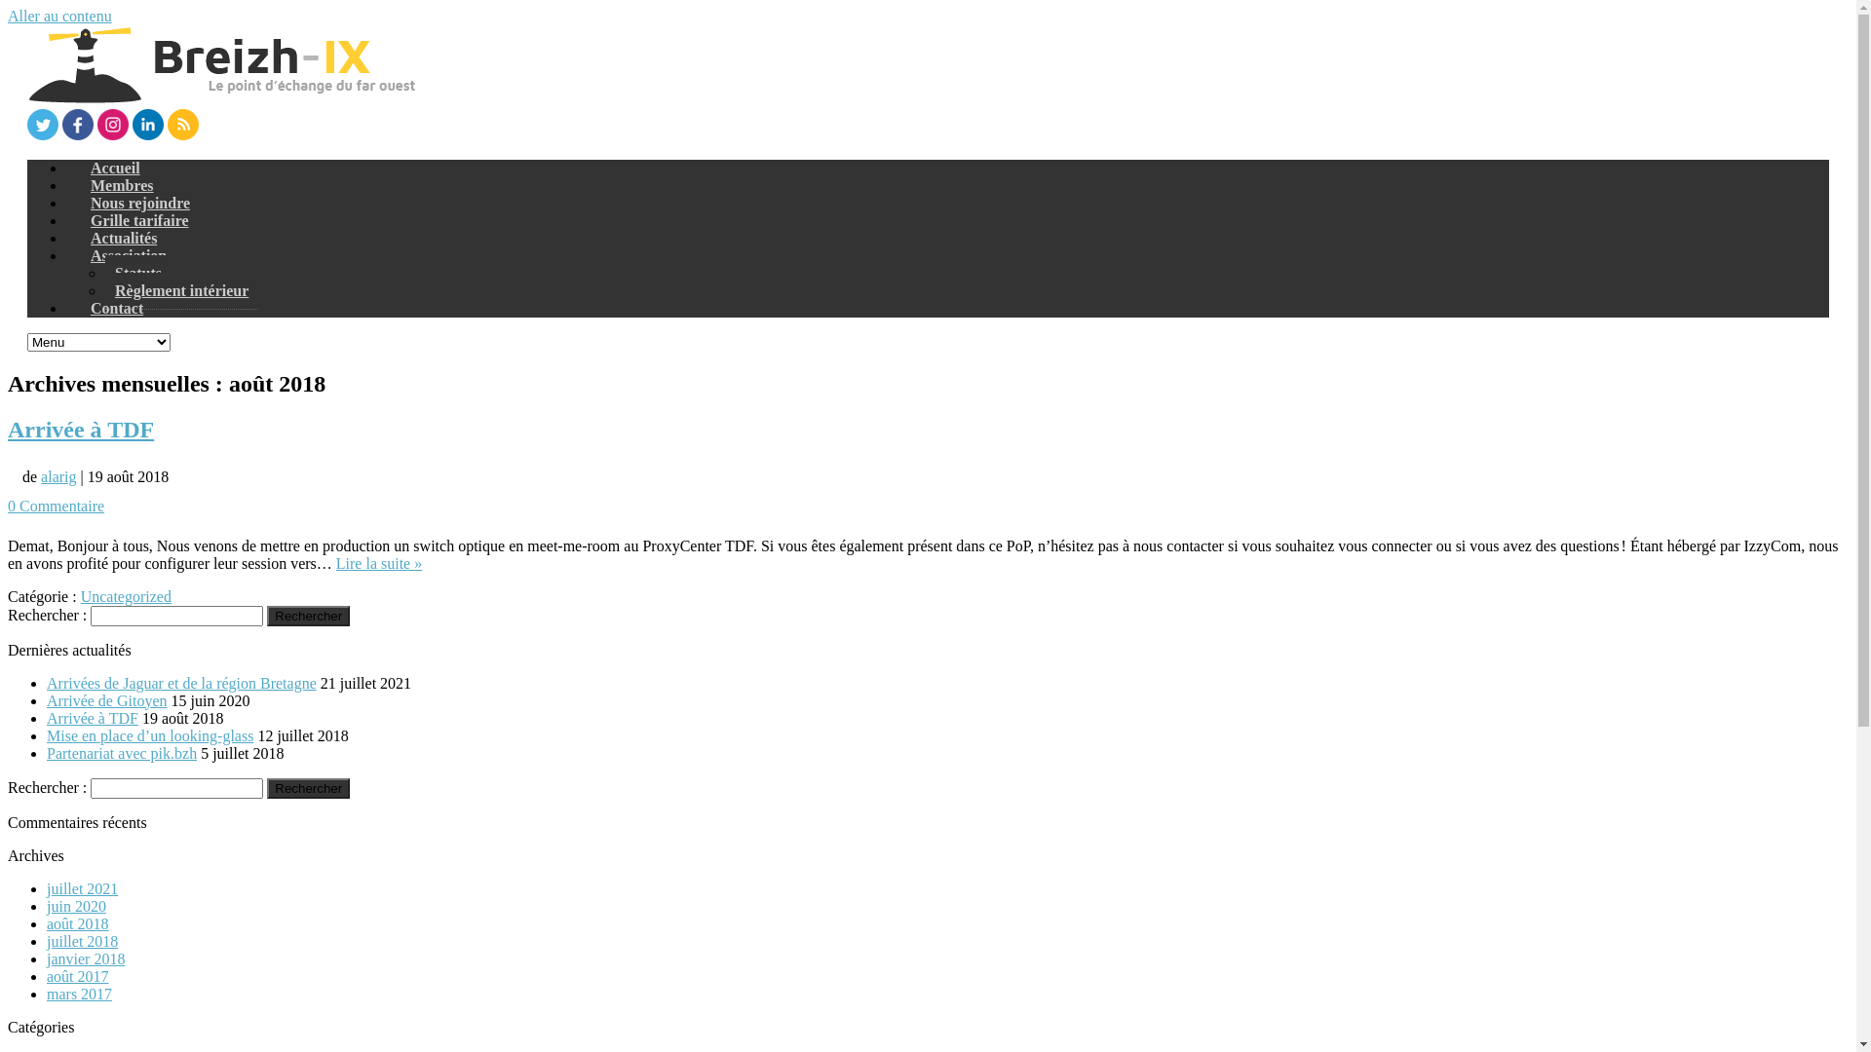 This screenshot has height=1052, width=1871. Describe the element at coordinates (60, 16) in the screenshot. I see `Aller au contenu` at that location.